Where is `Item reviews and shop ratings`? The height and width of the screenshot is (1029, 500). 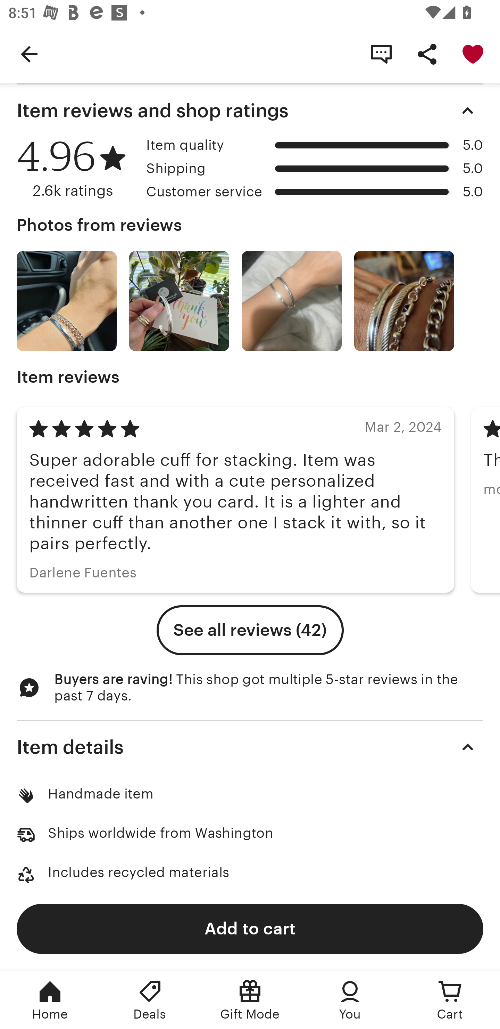 Item reviews and shop ratings is located at coordinates (250, 111).